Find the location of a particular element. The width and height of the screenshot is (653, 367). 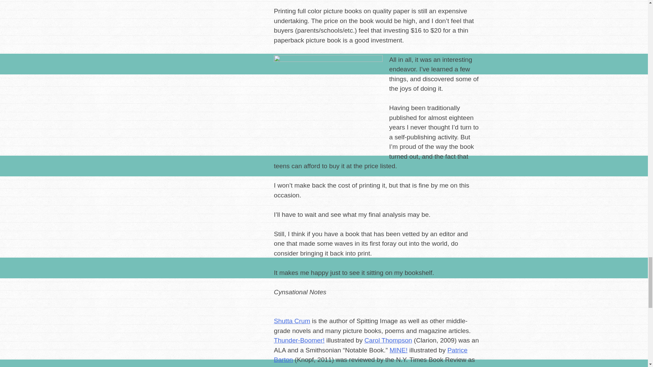

Thunder-Boomer! is located at coordinates (299, 340).